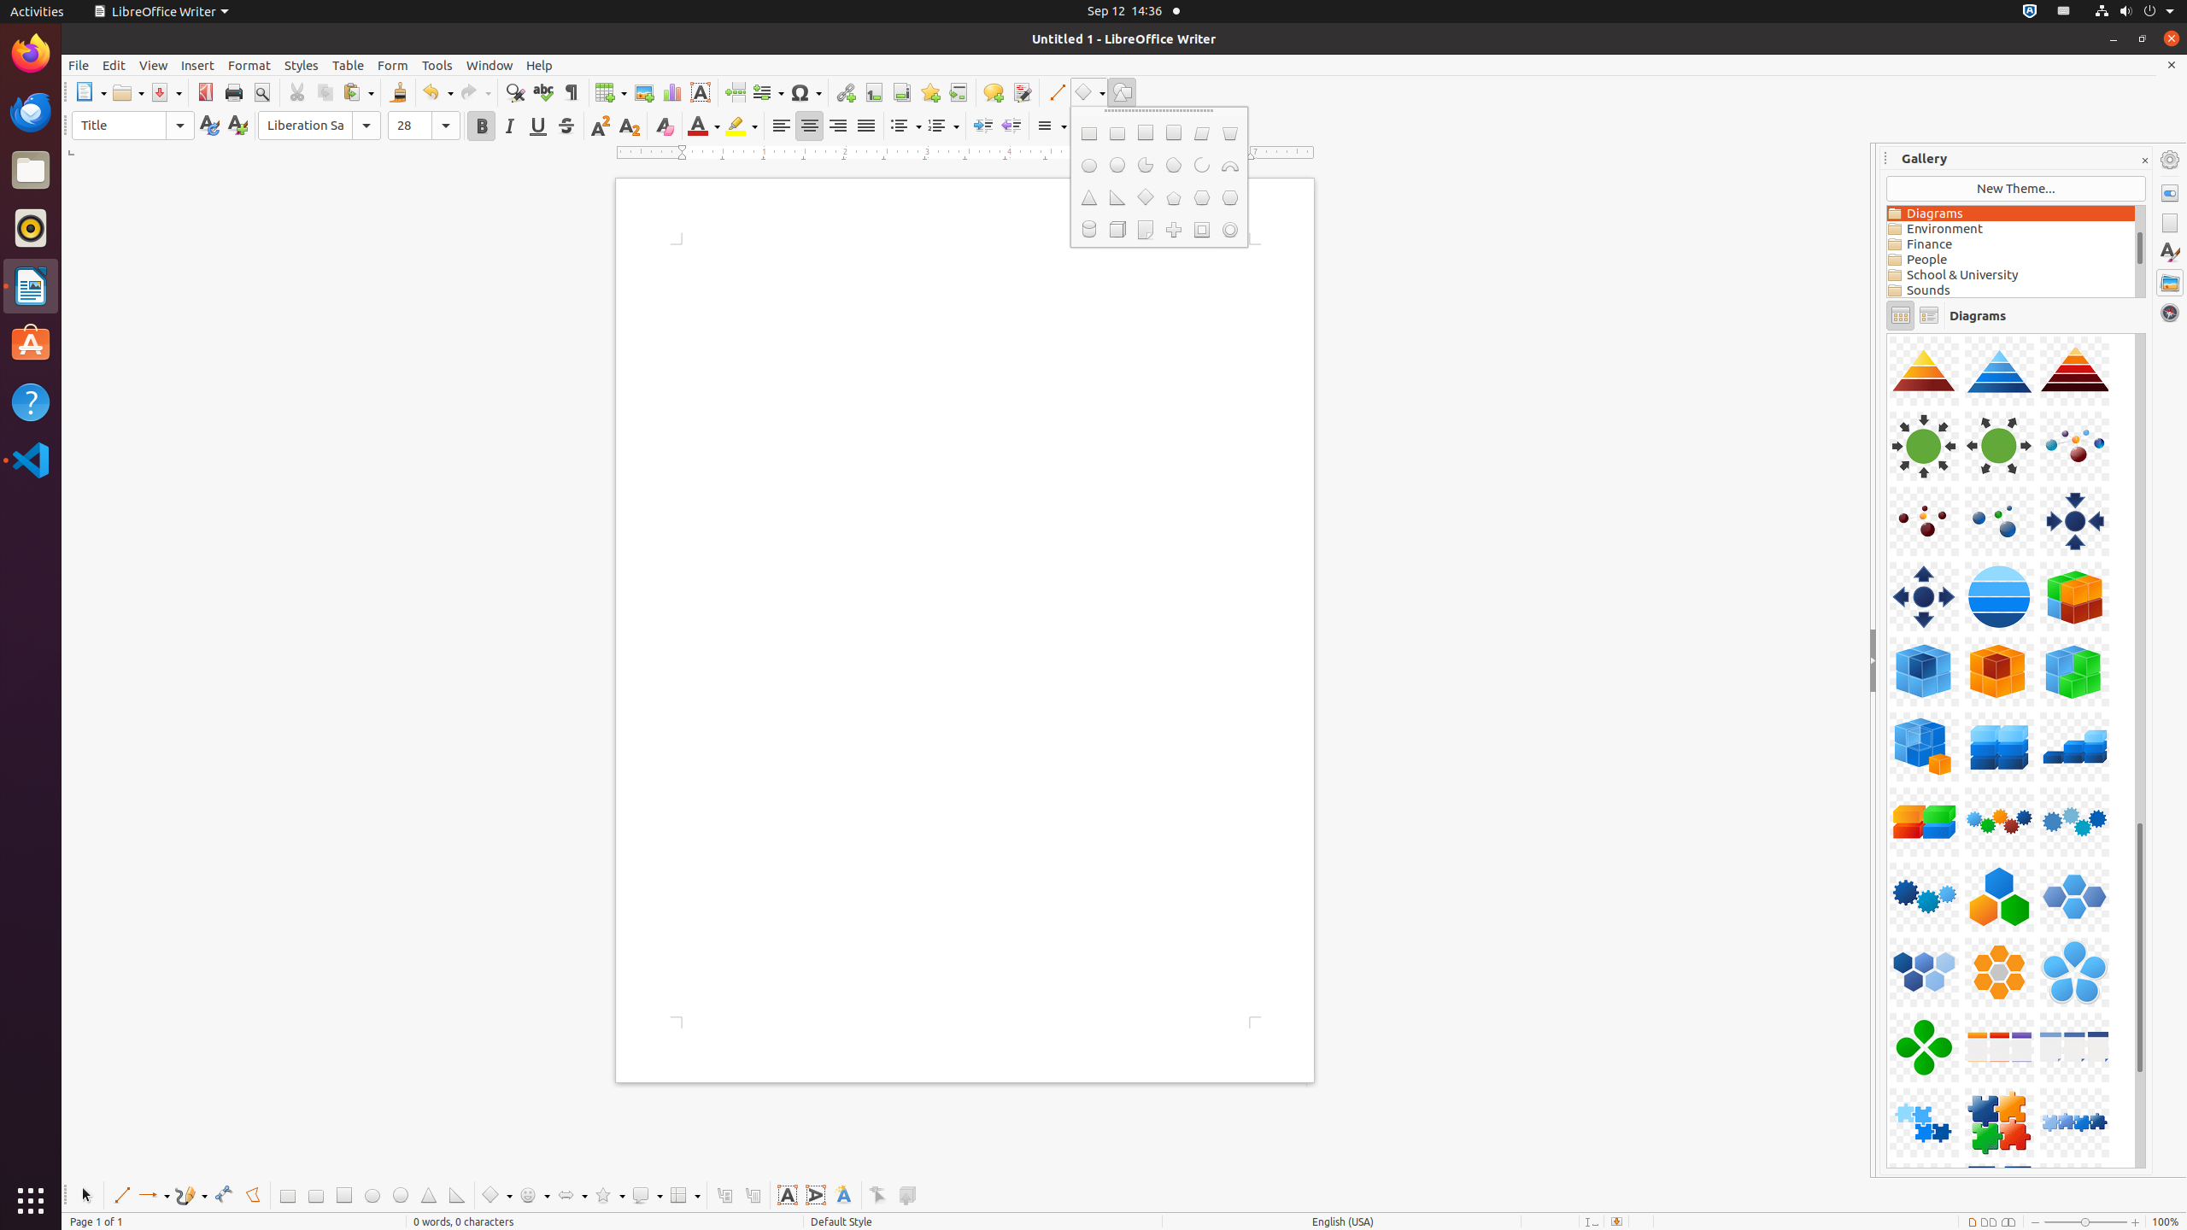  Describe the element at coordinates (873, 92) in the screenshot. I see `Footnote` at that location.